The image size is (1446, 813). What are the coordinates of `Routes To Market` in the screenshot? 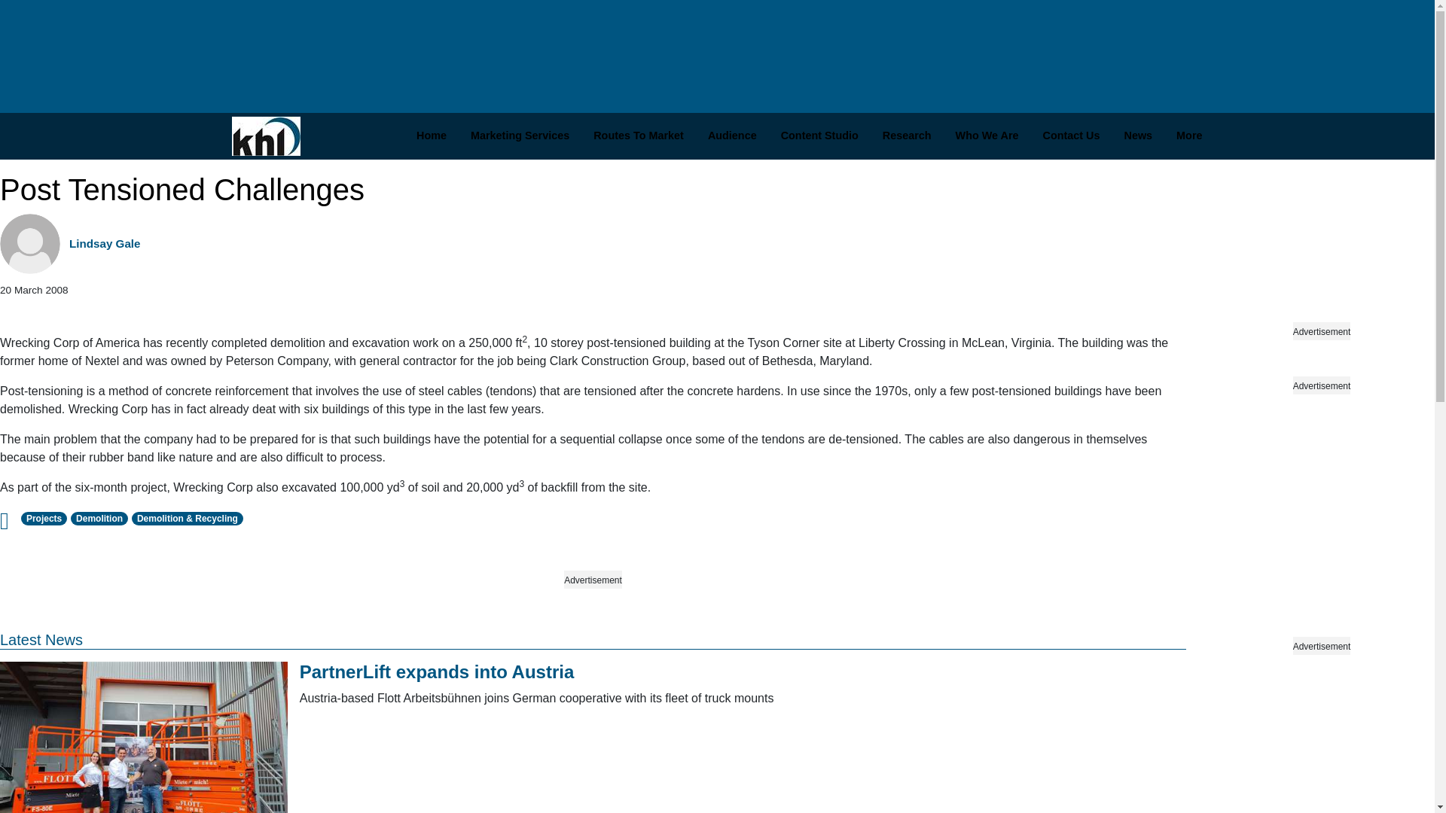 It's located at (638, 136).